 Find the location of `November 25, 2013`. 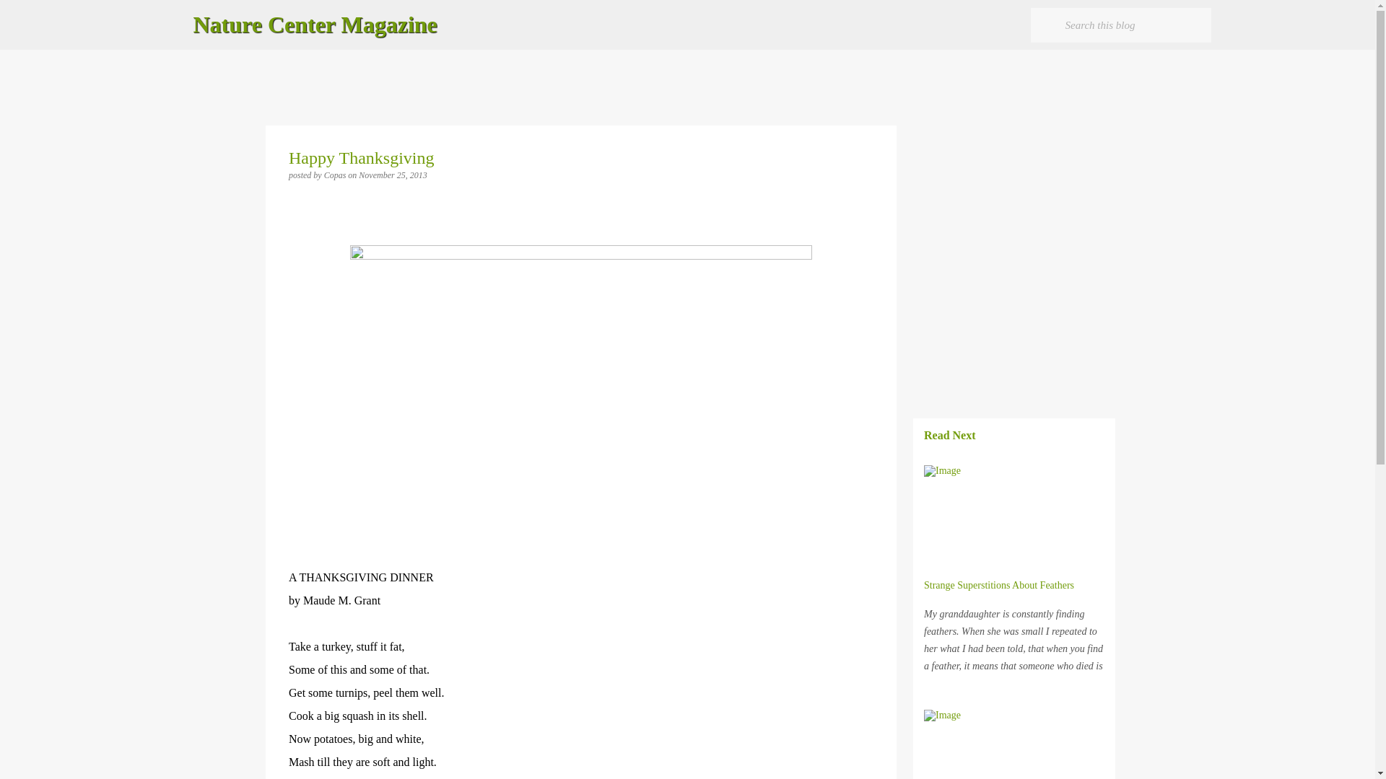

November 25, 2013 is located at coordinates (393, 175).